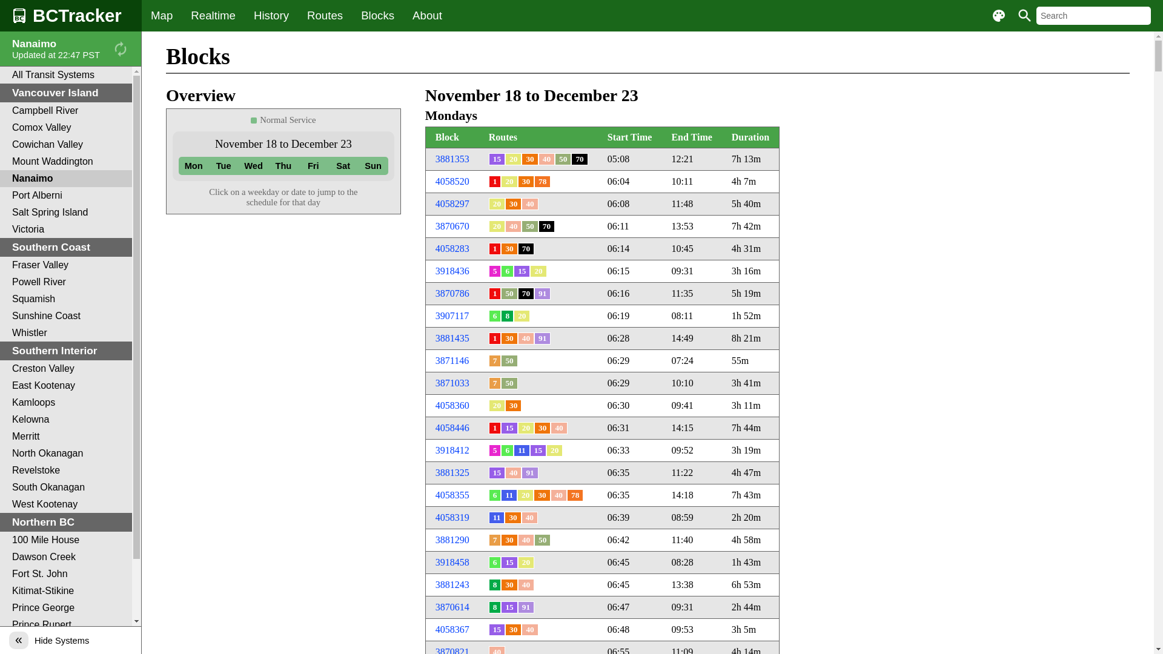  I want to click on 30, so click(542, 495).